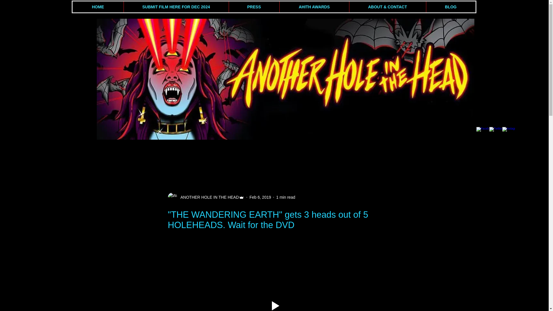  I want to click on ANOTHER HOLE IN THE HEAD, so click(206, 197).